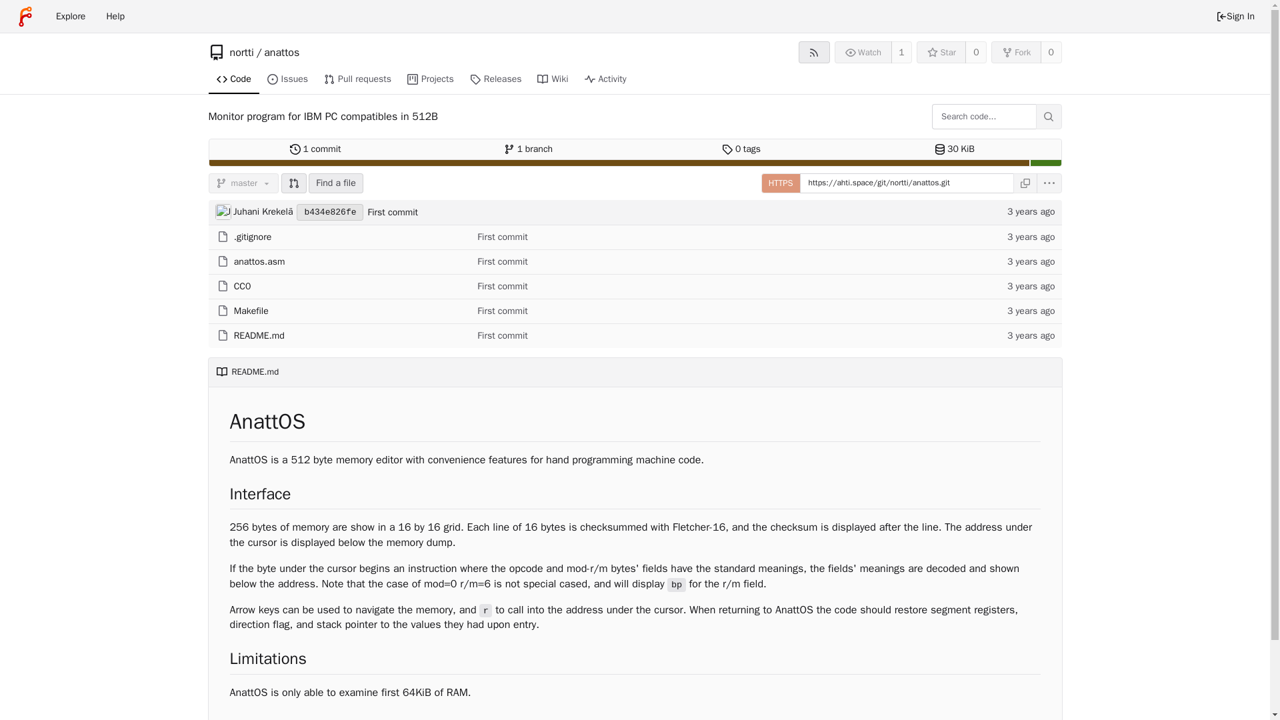 The height and width of the screenshot is (720, 1280). Describe the element at coordinates (71, 16) in the screenshot. I see `Find a file` at that location.